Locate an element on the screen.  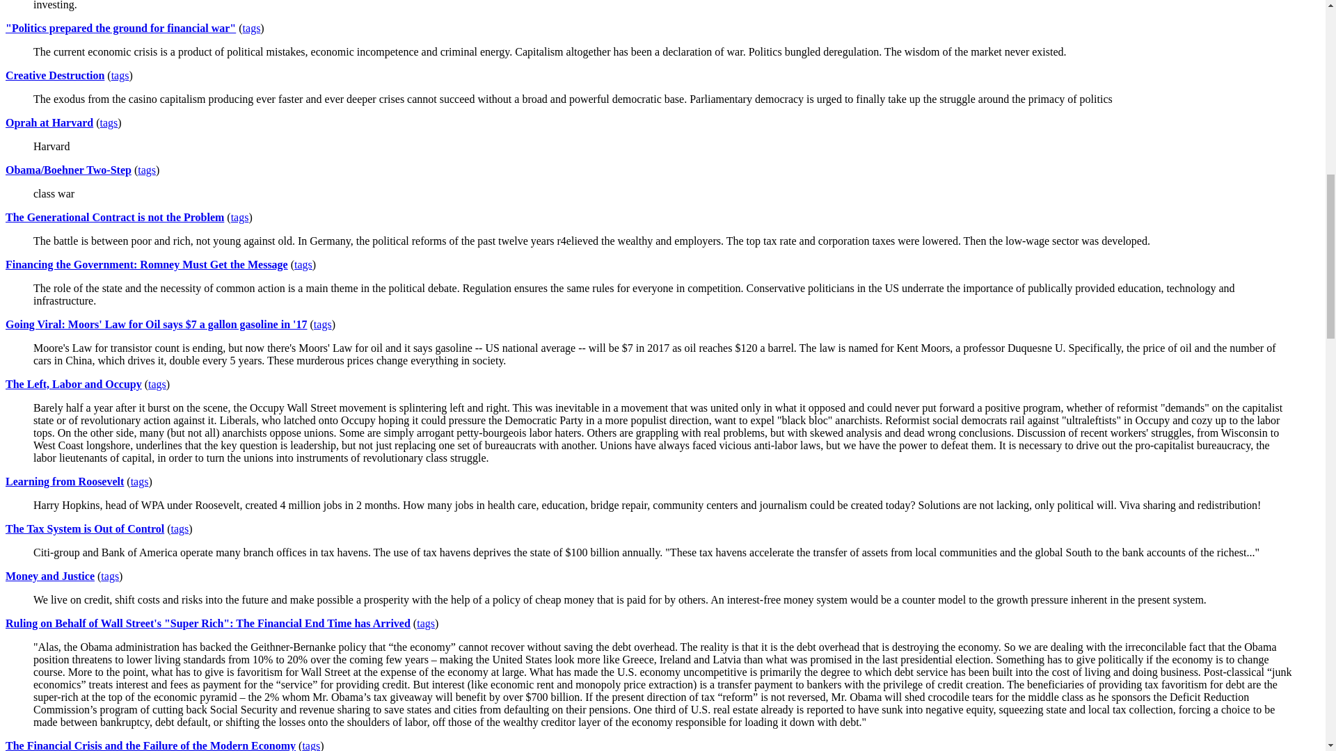
Oprah at Harvard is located at coordinates (49, 122).